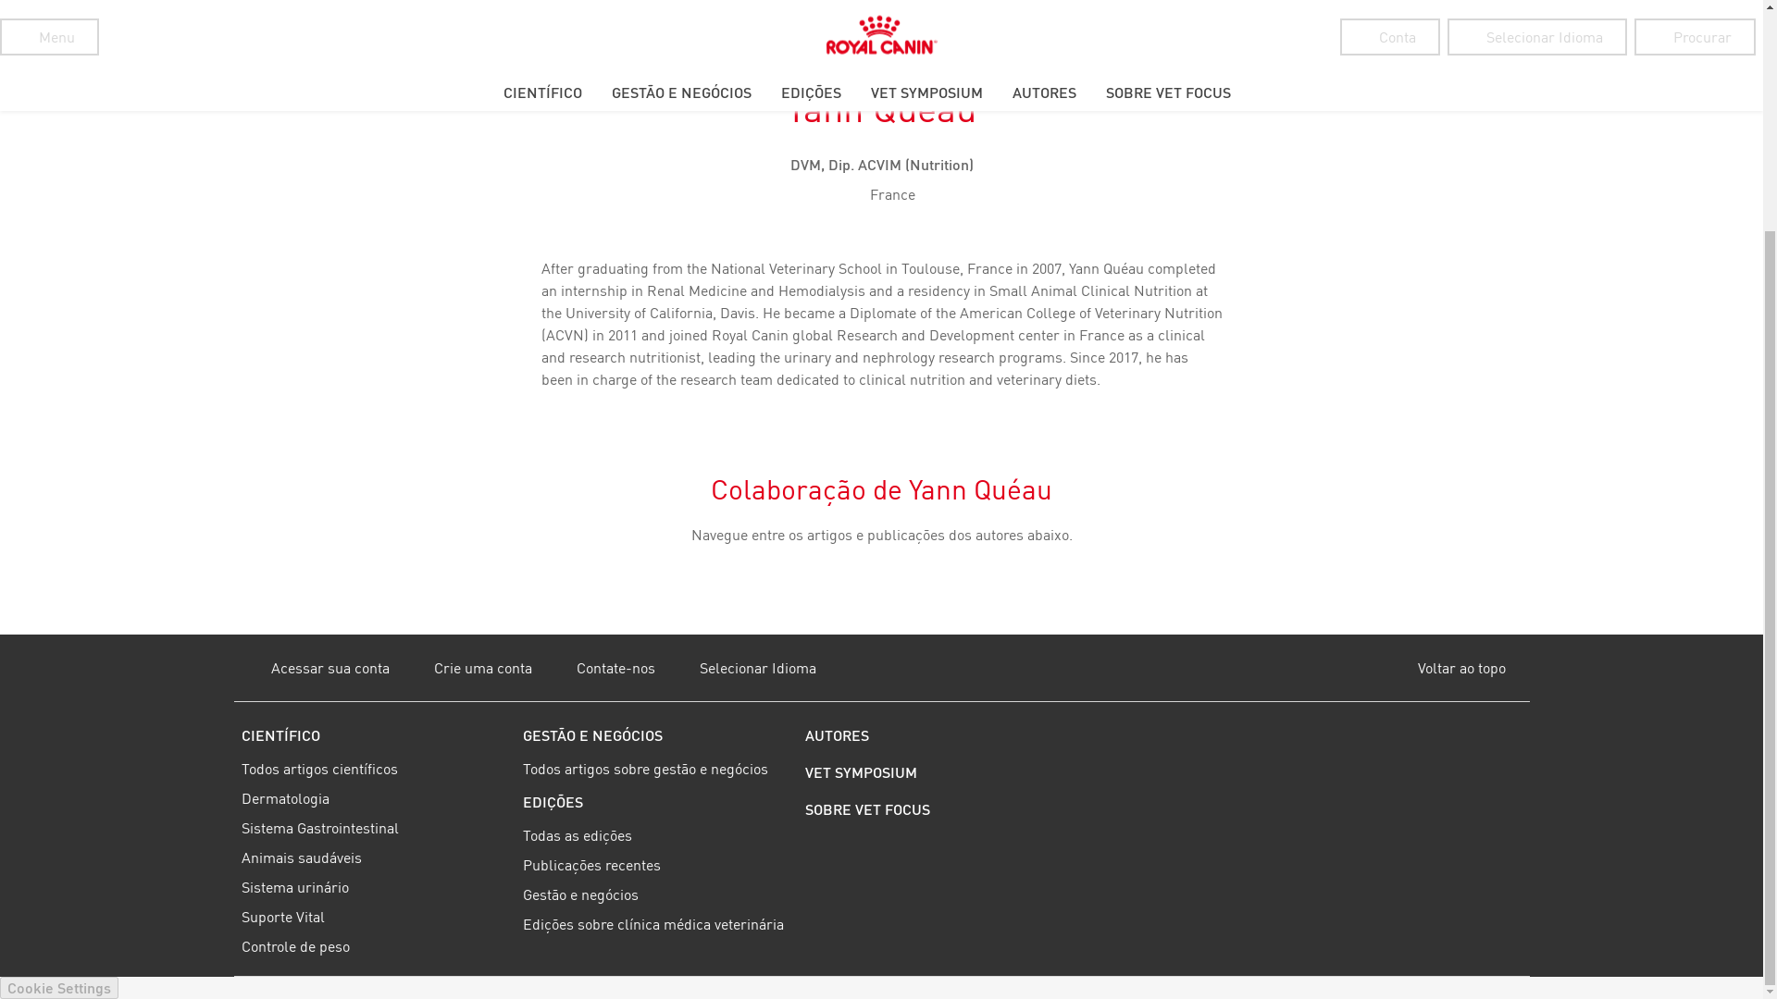 The height and width of the screenshot is (999, 1777). Describe the element at coordinates (374, 945) in the screenshot. I see `Weight management` at that location.